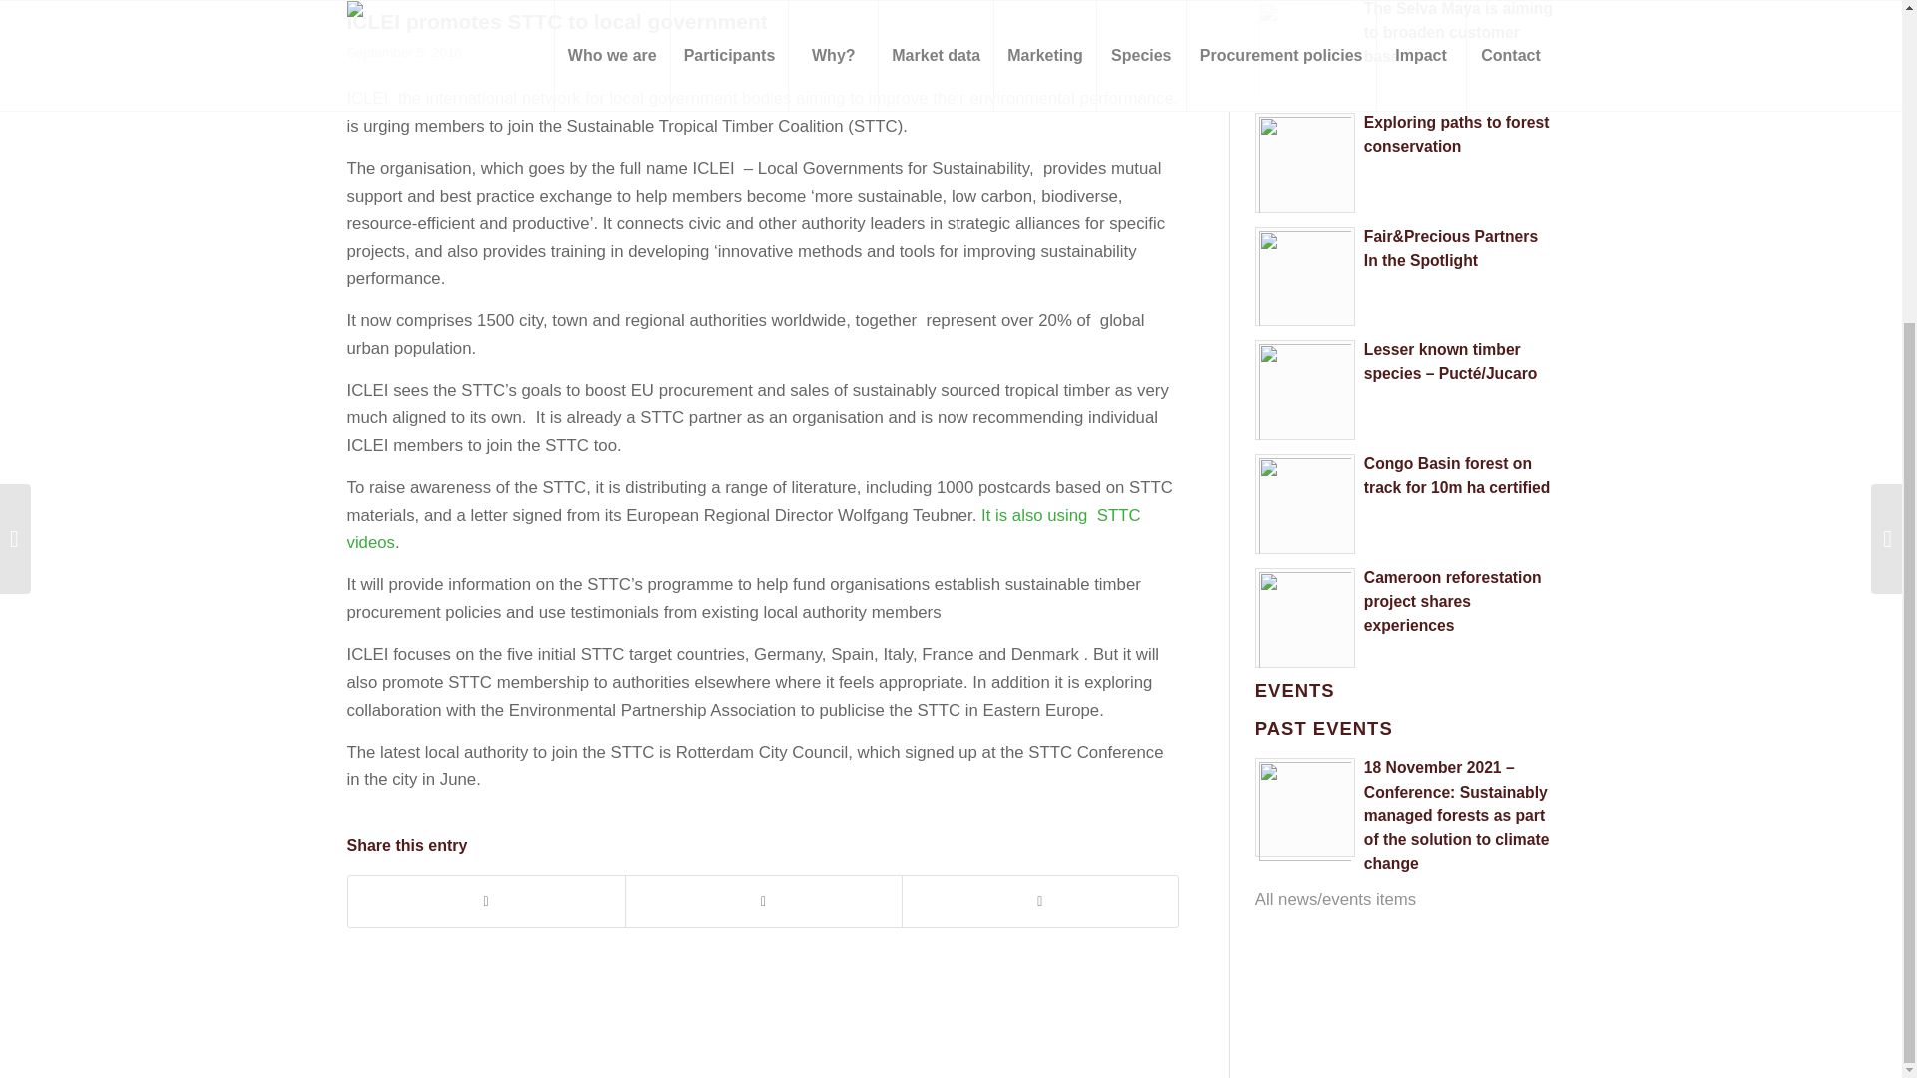  What do you see at coordinates (1452, 602) in the screenshot?
I see `Cameroon reforestation project shares experiences` at bounding box center [1452, 602].